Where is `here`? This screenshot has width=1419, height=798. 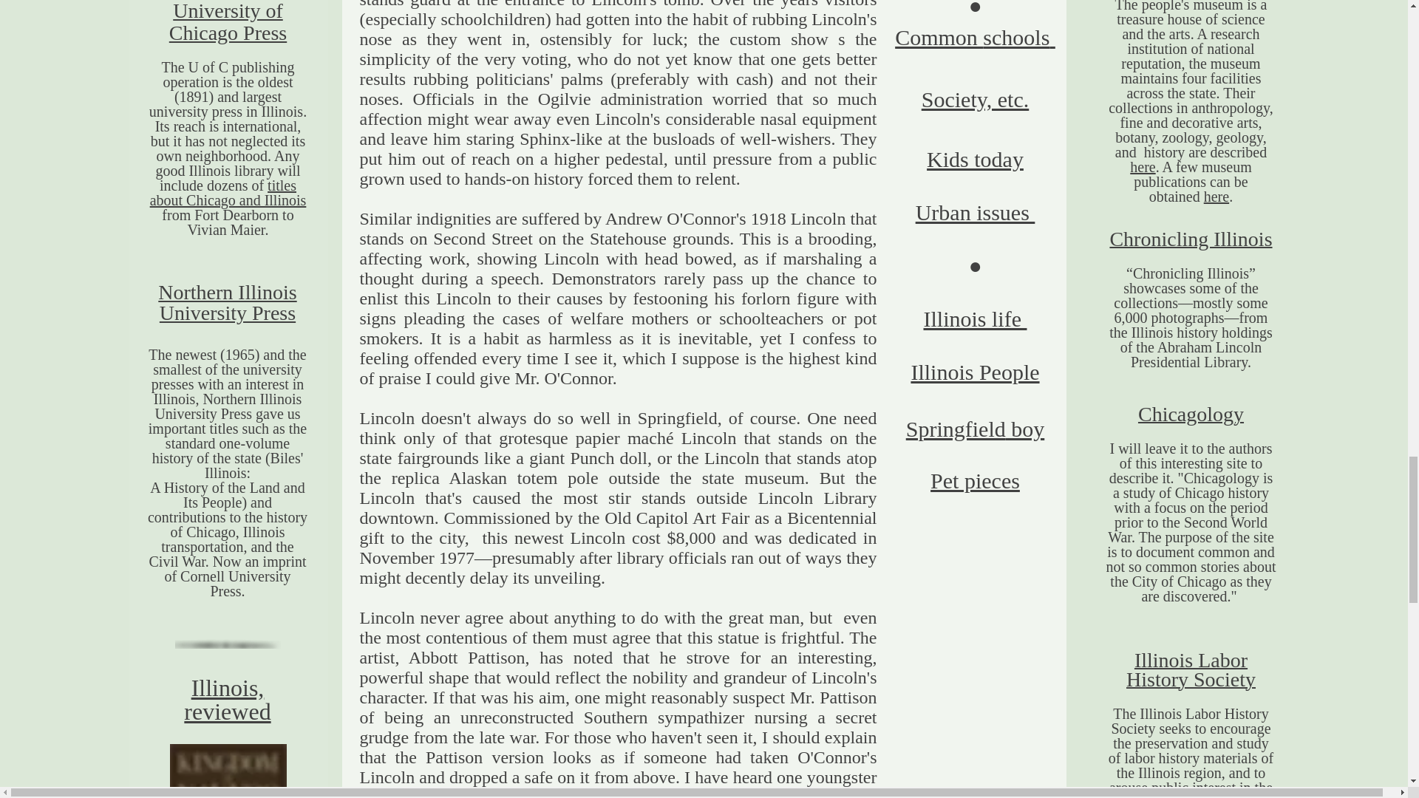
here is located at coordinates (1142, 166).